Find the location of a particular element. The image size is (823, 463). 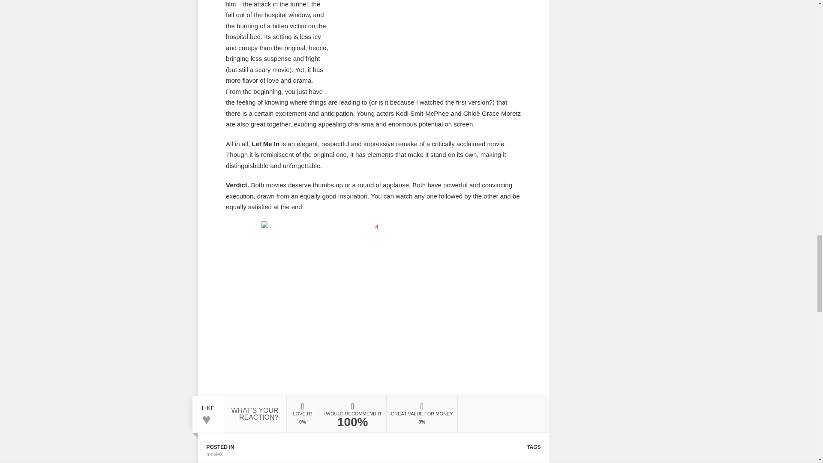

View all posts in movies is located at coordinates (214, 454).